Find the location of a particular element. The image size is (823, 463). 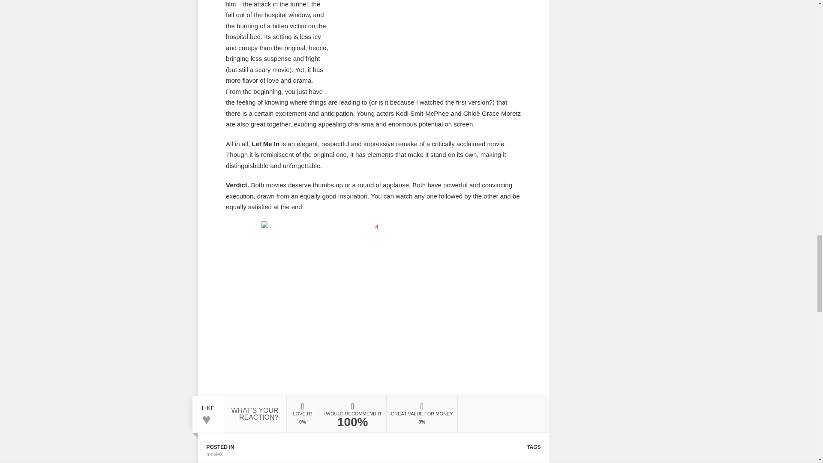

View all posts in movies is located at coordinates (214, 454).